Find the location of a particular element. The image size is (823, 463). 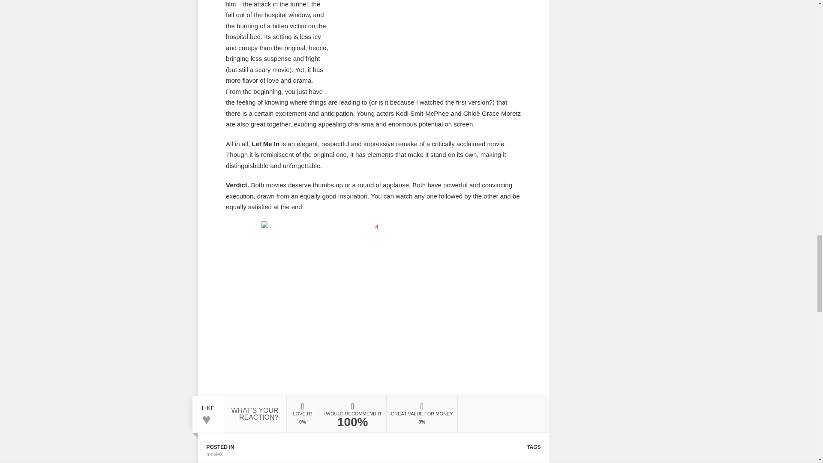

View all posts in movies is located at coordinates (214, 454).